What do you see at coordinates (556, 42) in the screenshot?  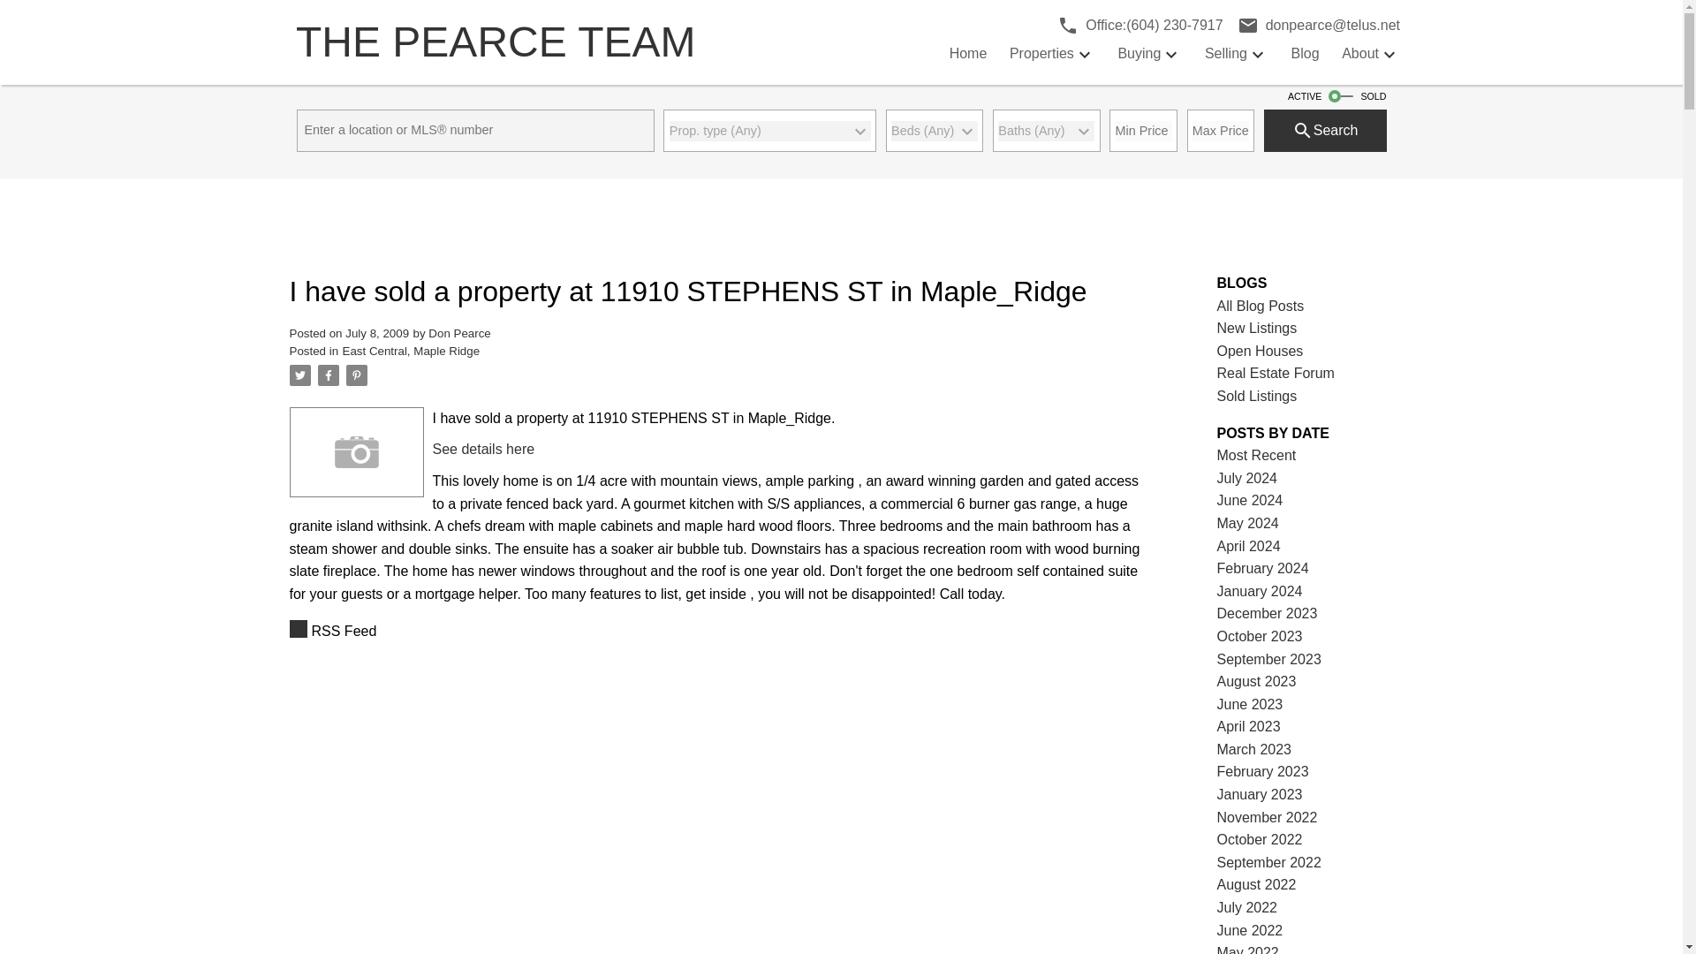 I see `THE PEARCE TEAM` at bounding box center [556, 42].